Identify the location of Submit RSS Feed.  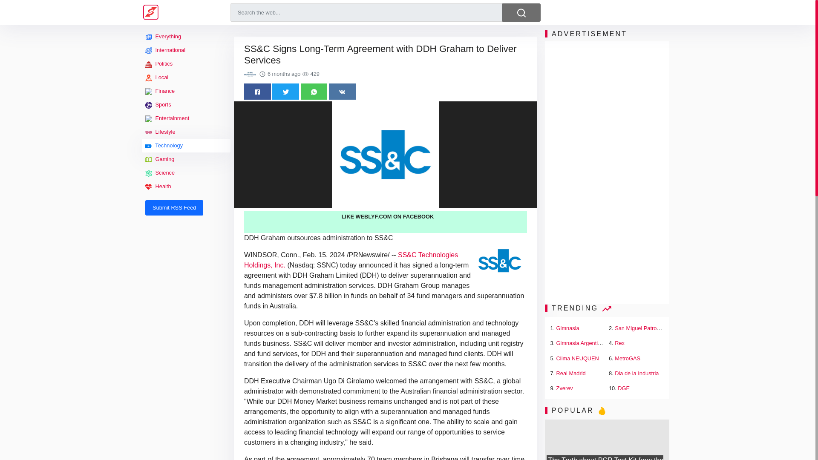
(174, 208).